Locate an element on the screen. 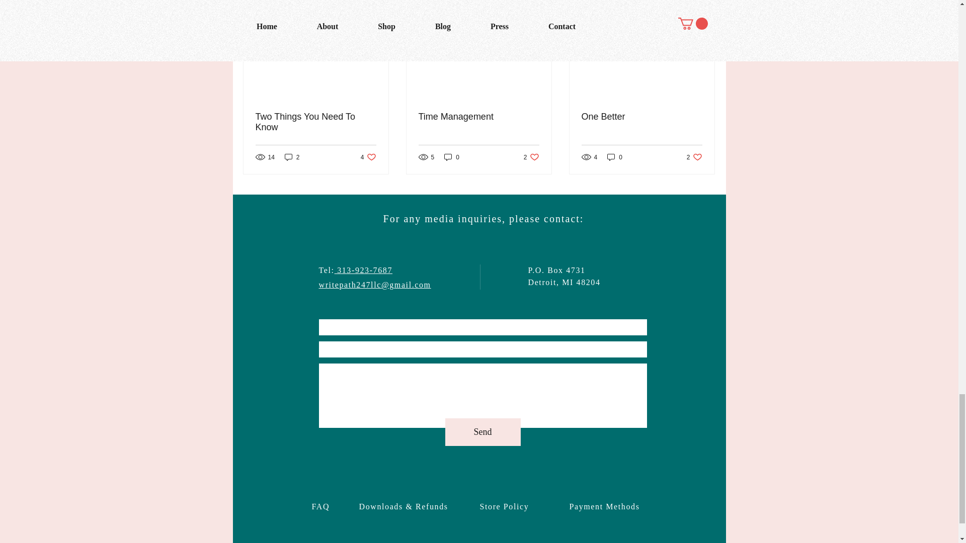 The image size is (966, 543). See All is located at coordinates (316, 122).